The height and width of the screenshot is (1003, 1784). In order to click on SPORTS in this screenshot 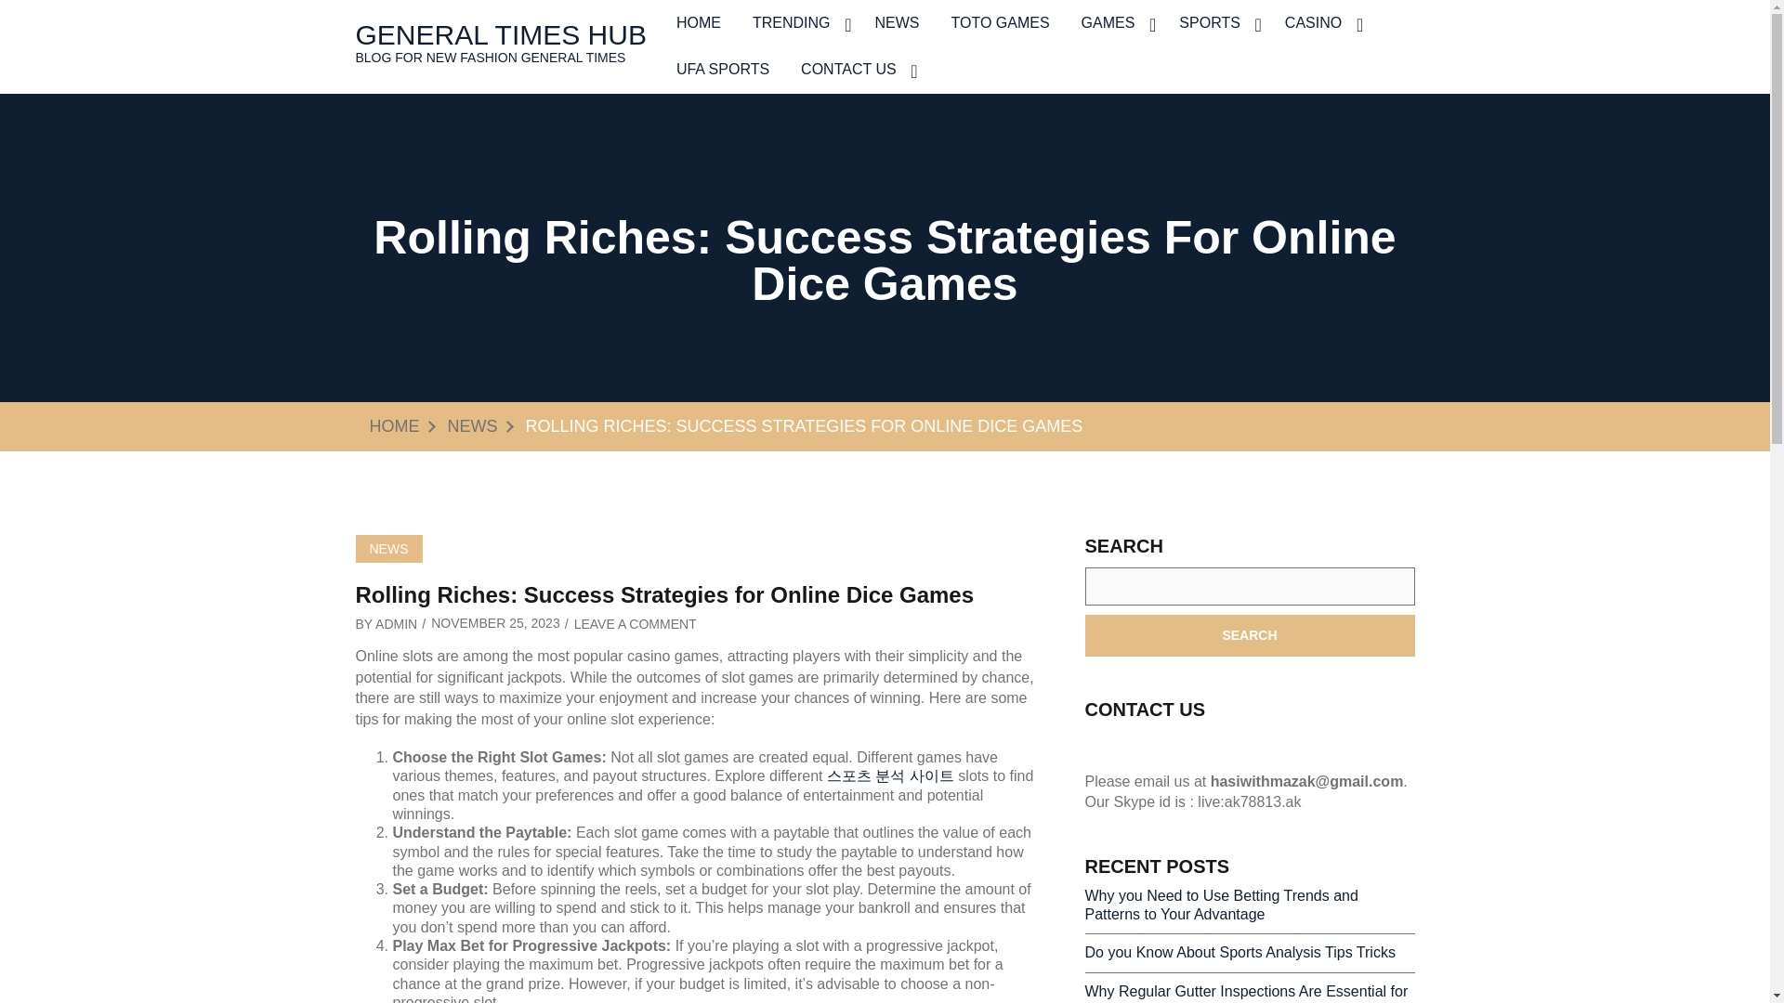, I will do `click(1215, 22)`.